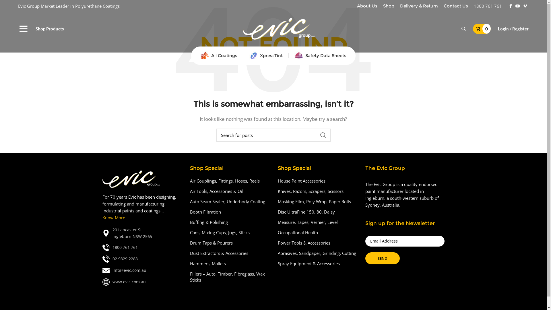 The height and width of the screenshot is (310, 551). I want to click on Search, so click(464, 29).